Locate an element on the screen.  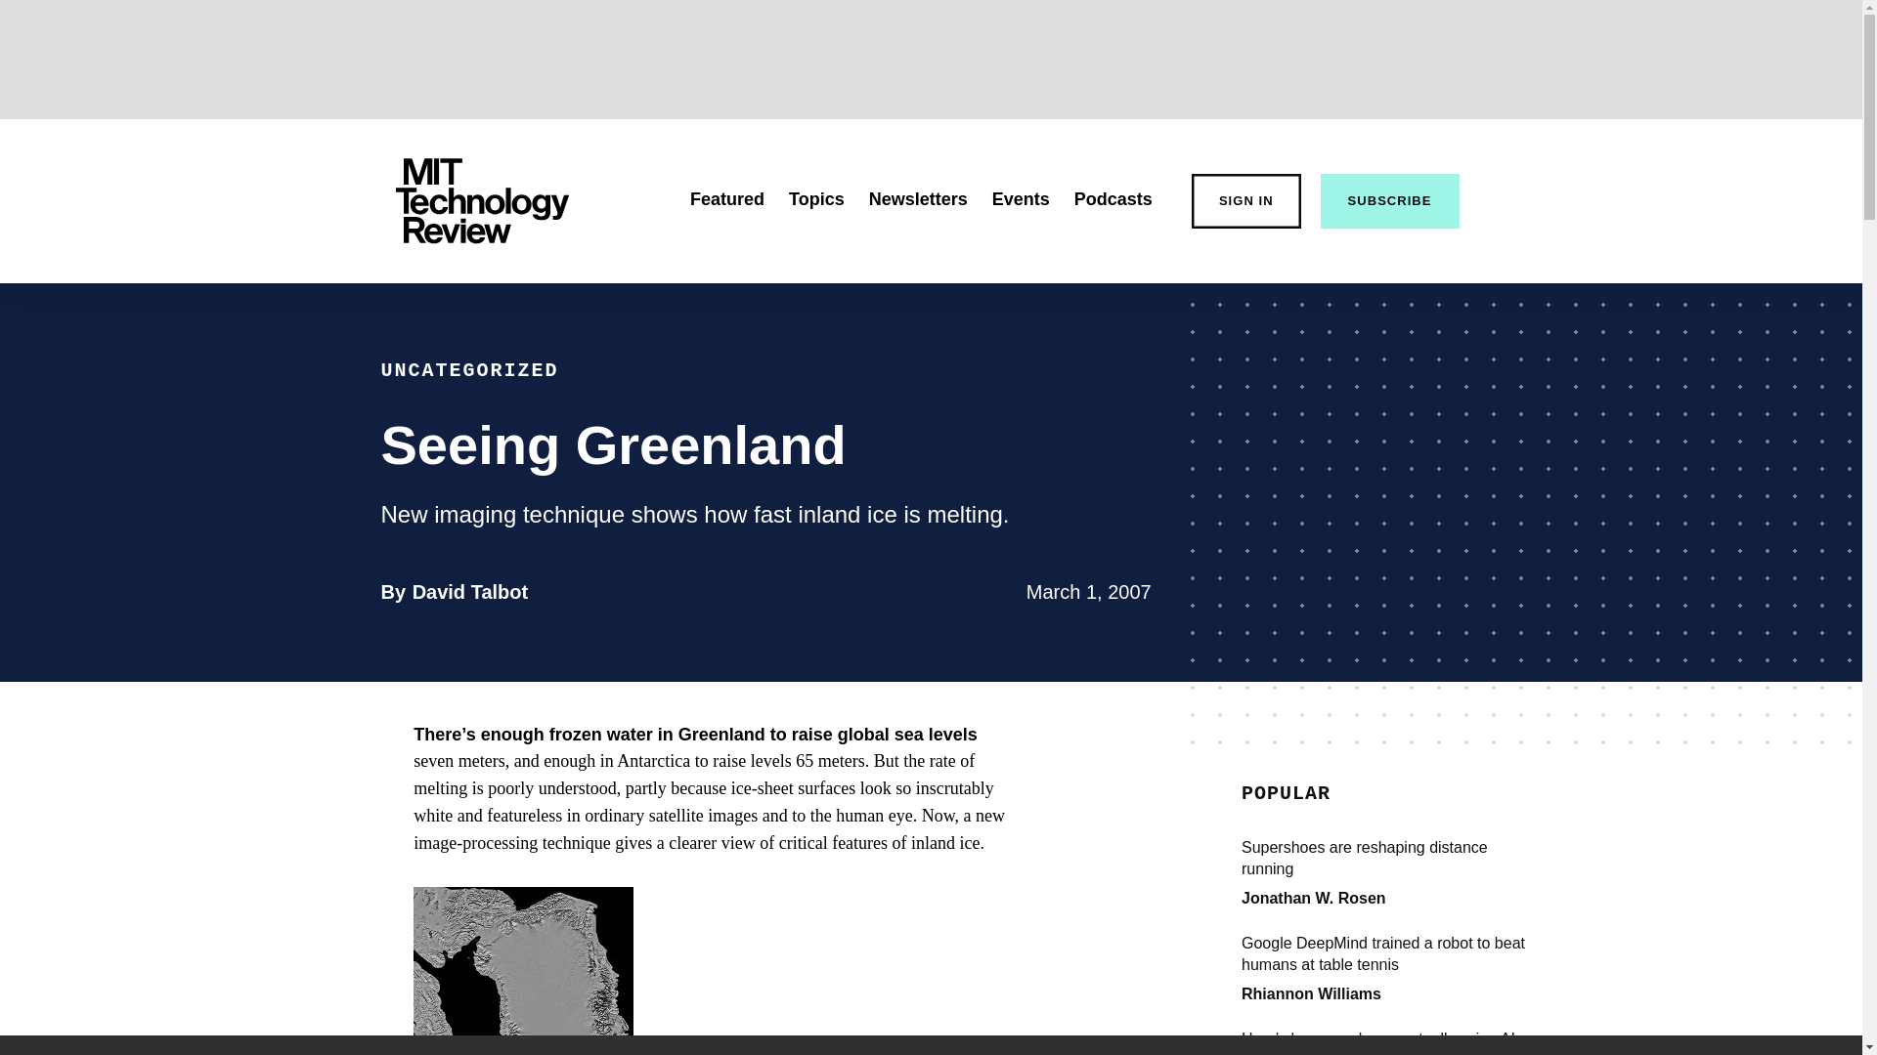
Topics is located at coordinates (816, 199).